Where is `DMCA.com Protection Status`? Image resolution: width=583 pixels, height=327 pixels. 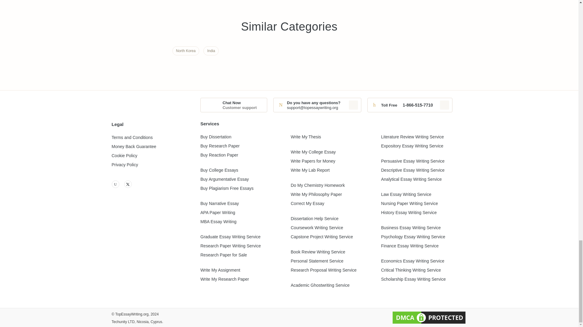
DMCA.com Protection Status is located at coordinates (429, 317).